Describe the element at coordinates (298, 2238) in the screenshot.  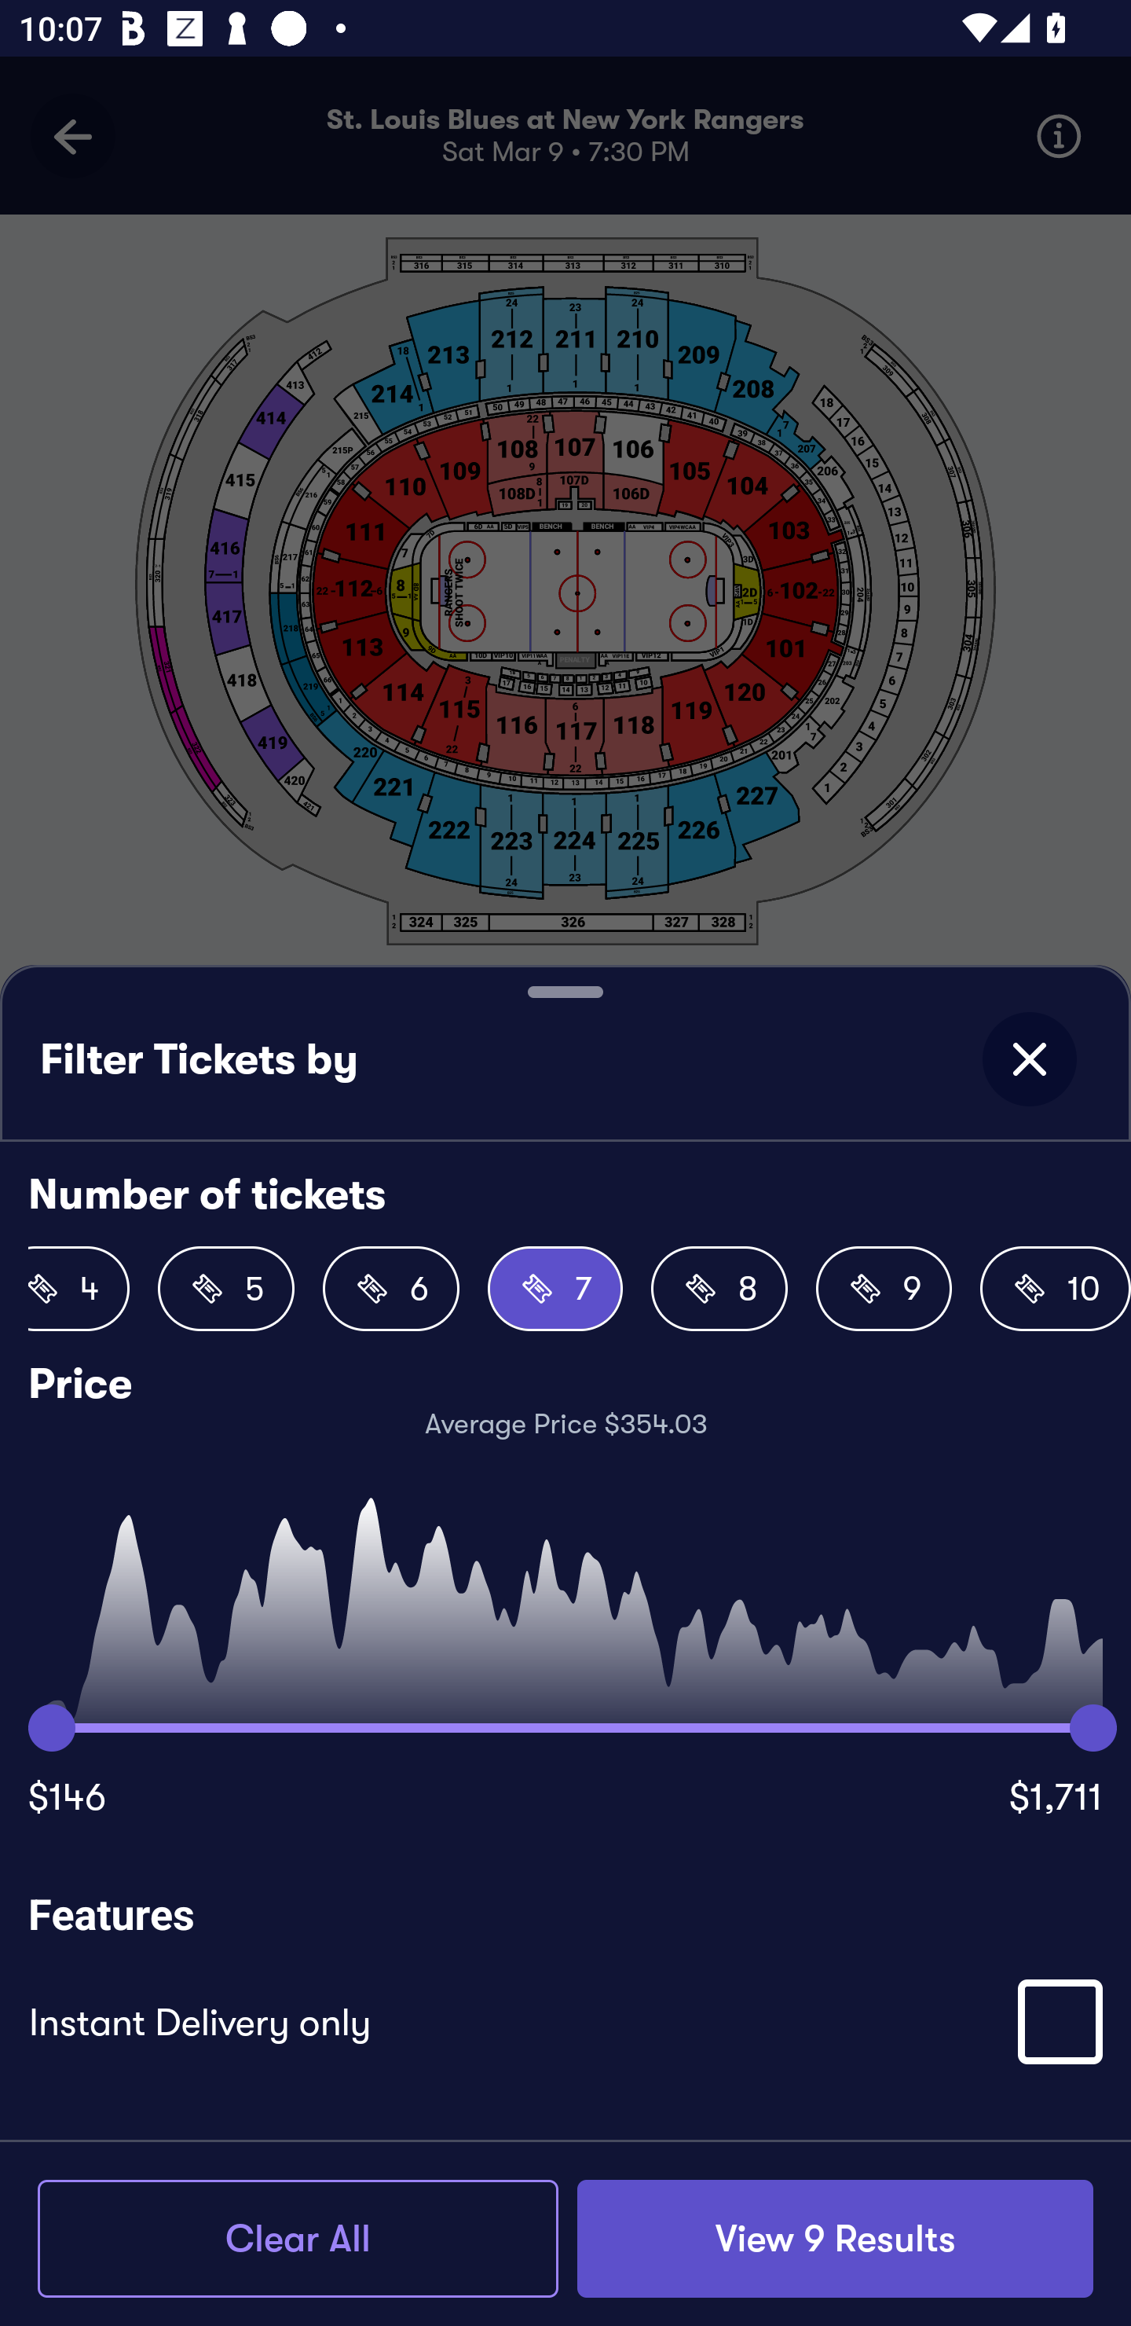
I see `Clear All` at that location.